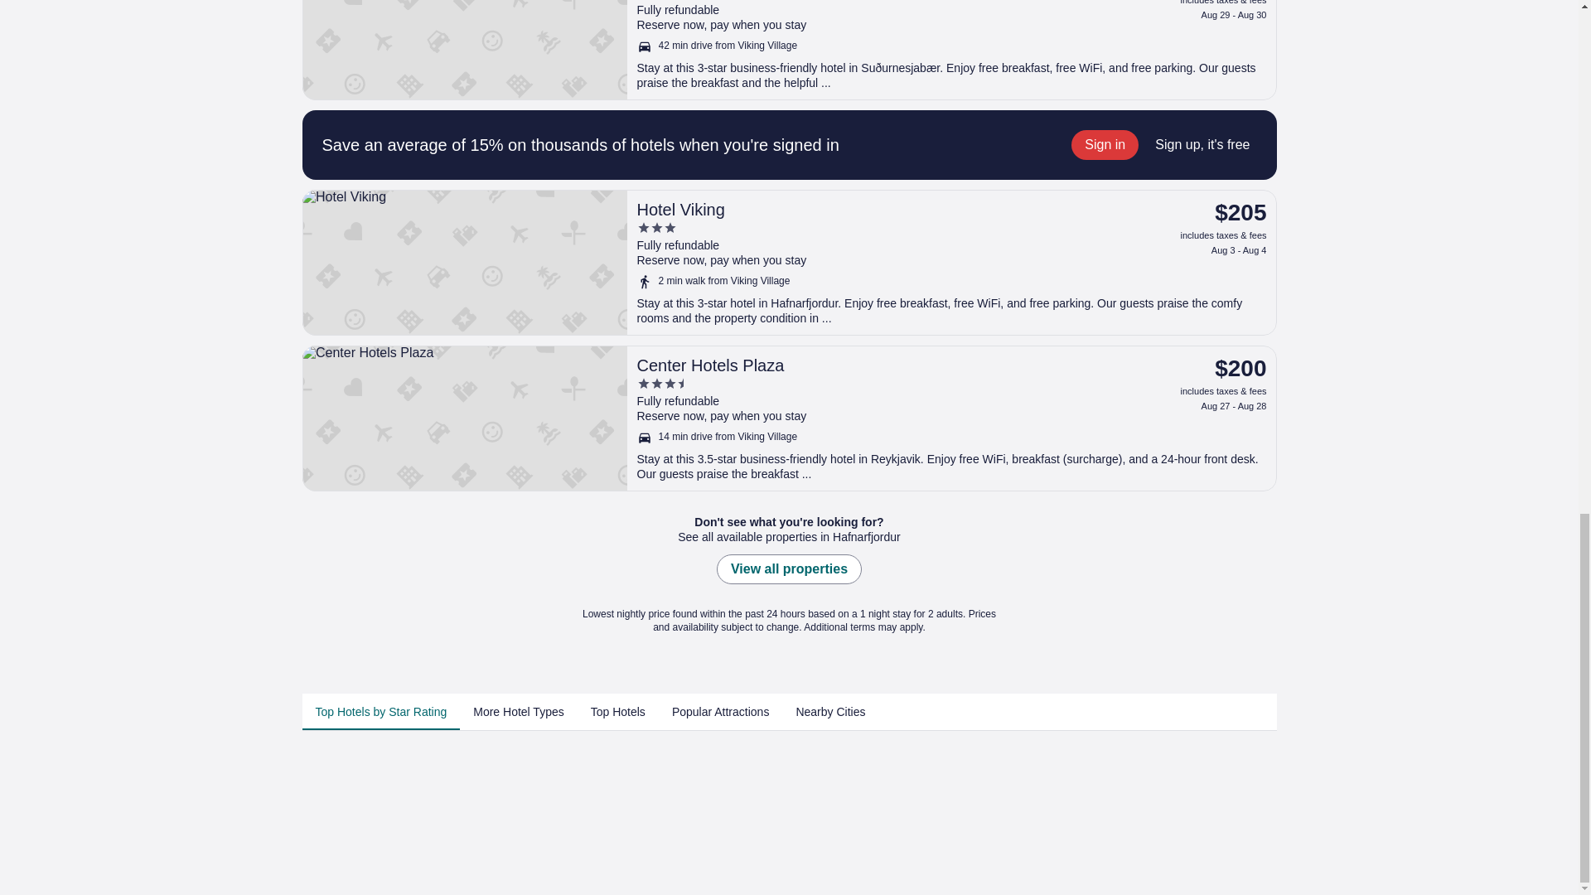 This screenshot has height=895, width=1591. Describe the element at coordinates (873, 365) in the screenshot. I see `Center Hotels Plaza` at that location.